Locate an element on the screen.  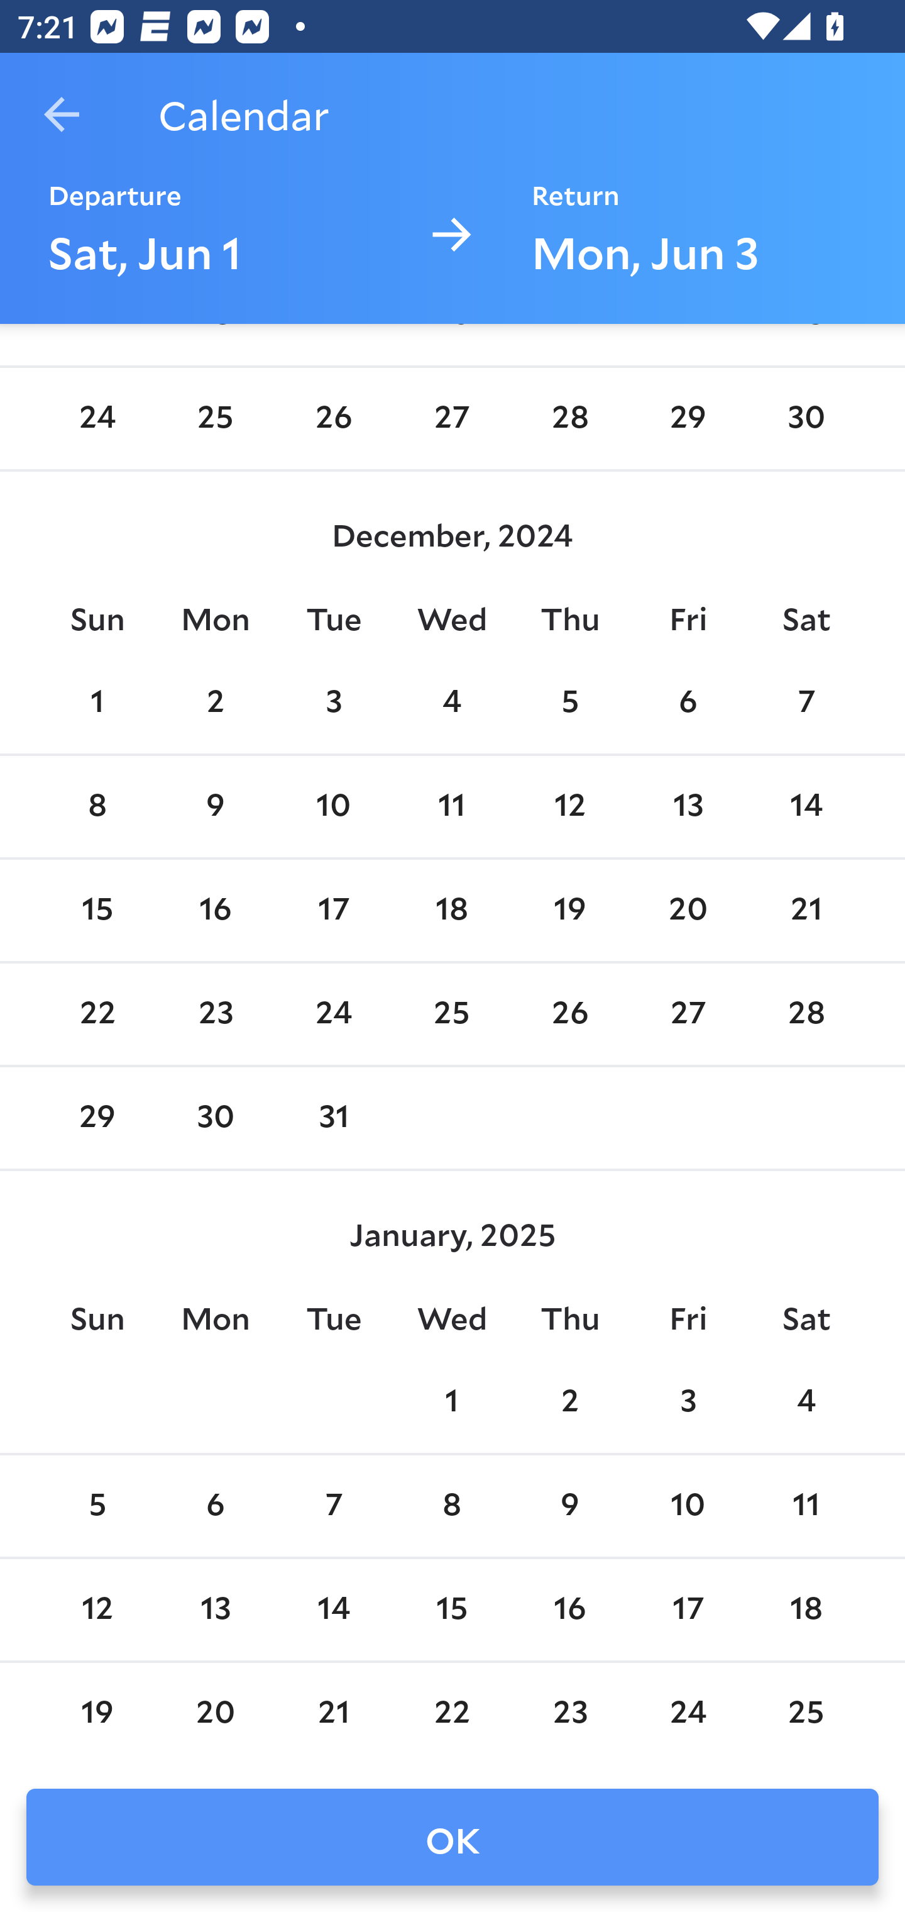
10 is located at coordinates (333, 806).